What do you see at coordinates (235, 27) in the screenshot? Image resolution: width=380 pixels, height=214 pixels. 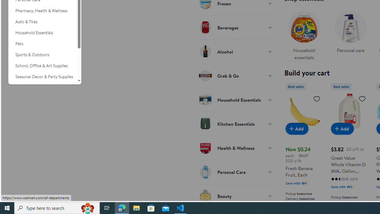 I see `Beverages` at bounding box center [235, 27].